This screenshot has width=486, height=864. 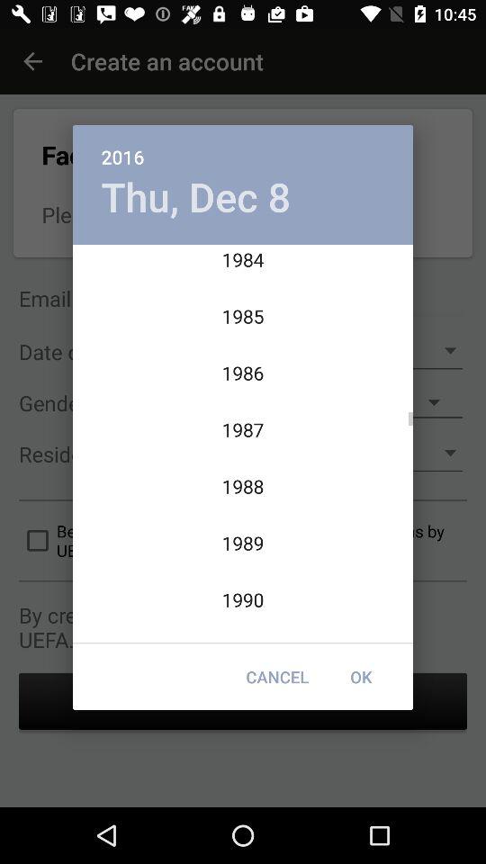 What do you see at coordinates (196, 196) in the screenshot?
I see `swipe until the thu, dec 8` at bounding box center [196, 196].